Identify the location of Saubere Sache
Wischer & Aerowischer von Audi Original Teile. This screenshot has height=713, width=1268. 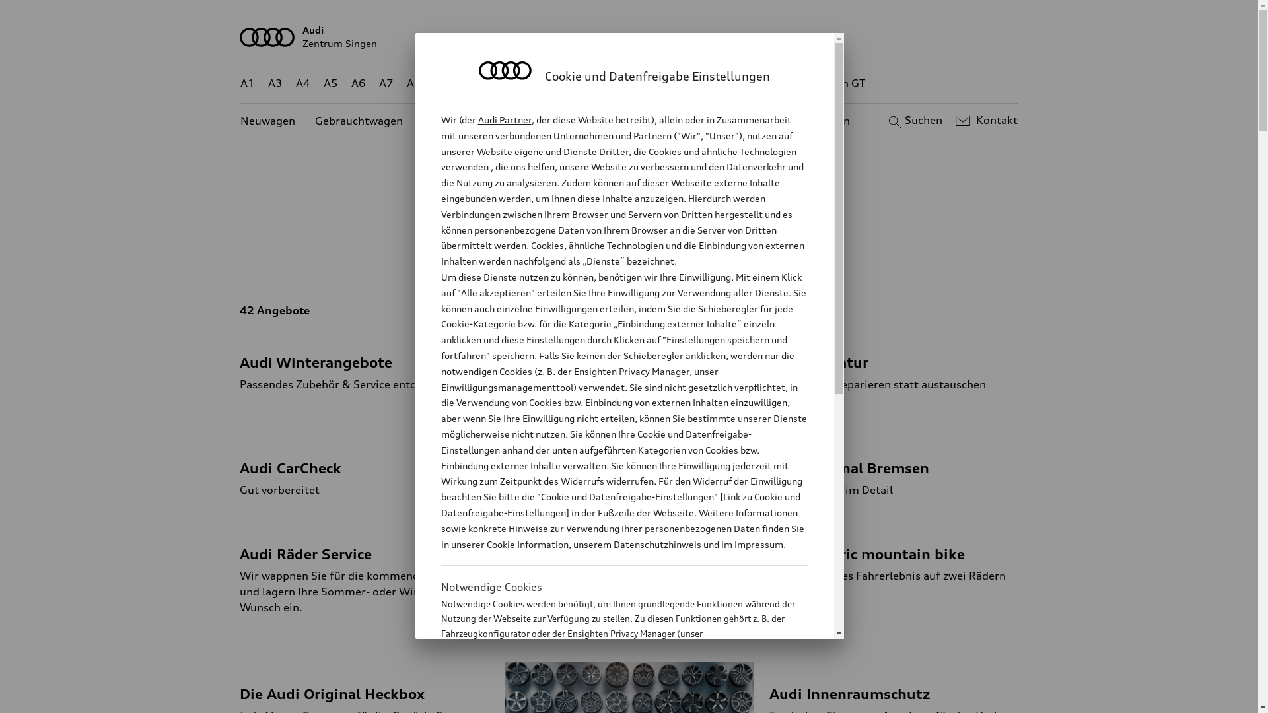
(629, 467).